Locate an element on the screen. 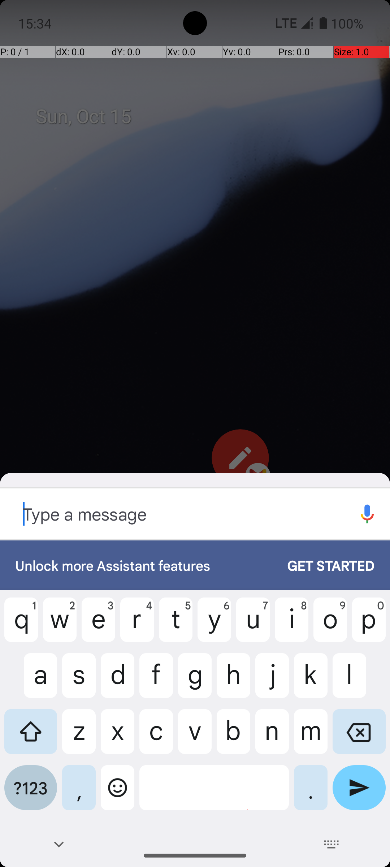 This screenshot has height=867, width=390. Google Assistant widget. is located at coordinates (195, 506).